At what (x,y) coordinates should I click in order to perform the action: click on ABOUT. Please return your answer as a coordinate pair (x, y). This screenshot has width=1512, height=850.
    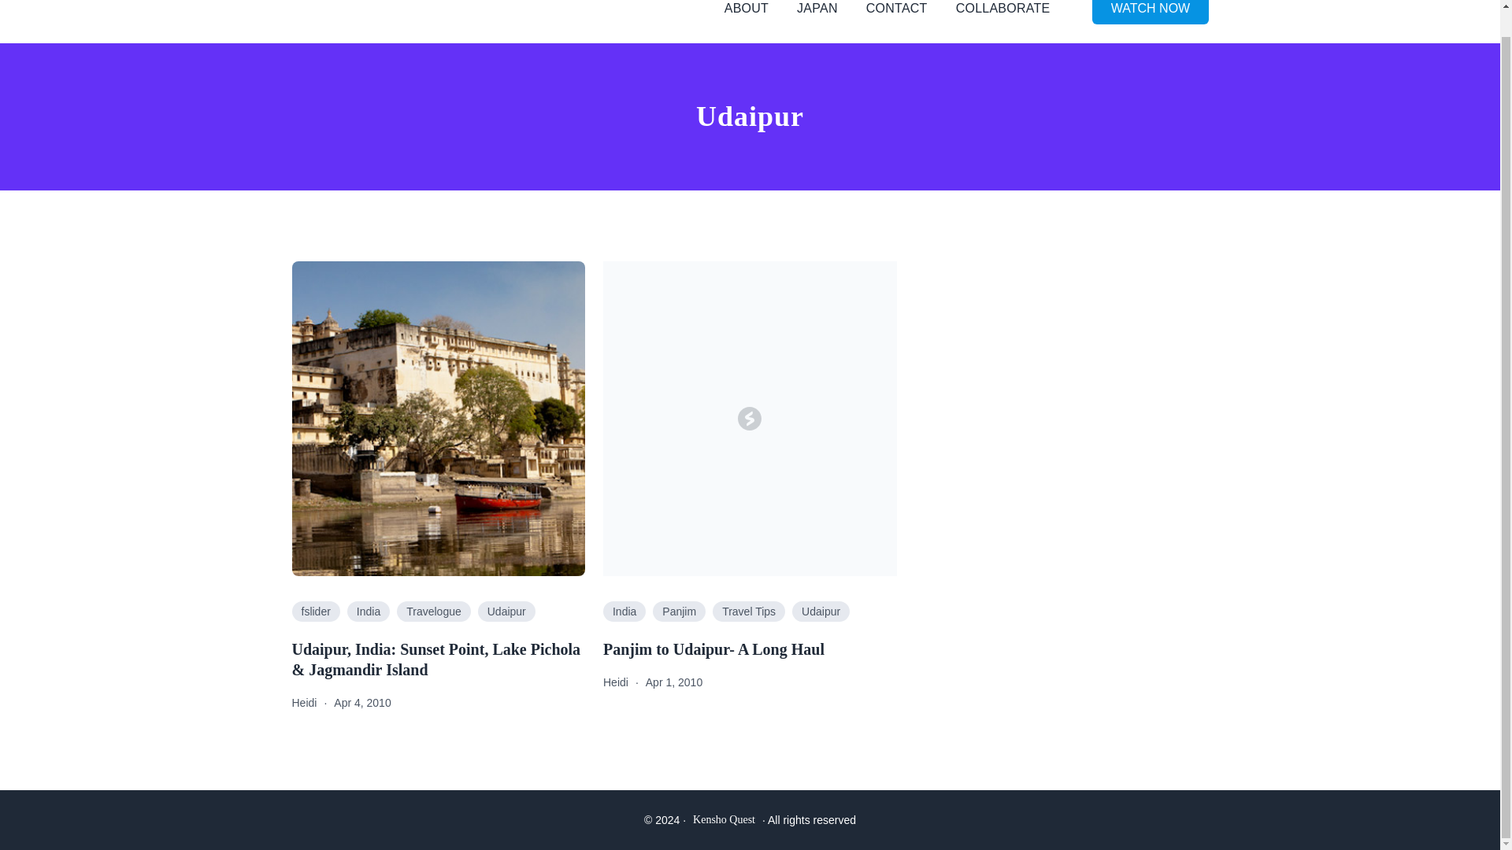
    Looking at the image, I should click on (746, 9).